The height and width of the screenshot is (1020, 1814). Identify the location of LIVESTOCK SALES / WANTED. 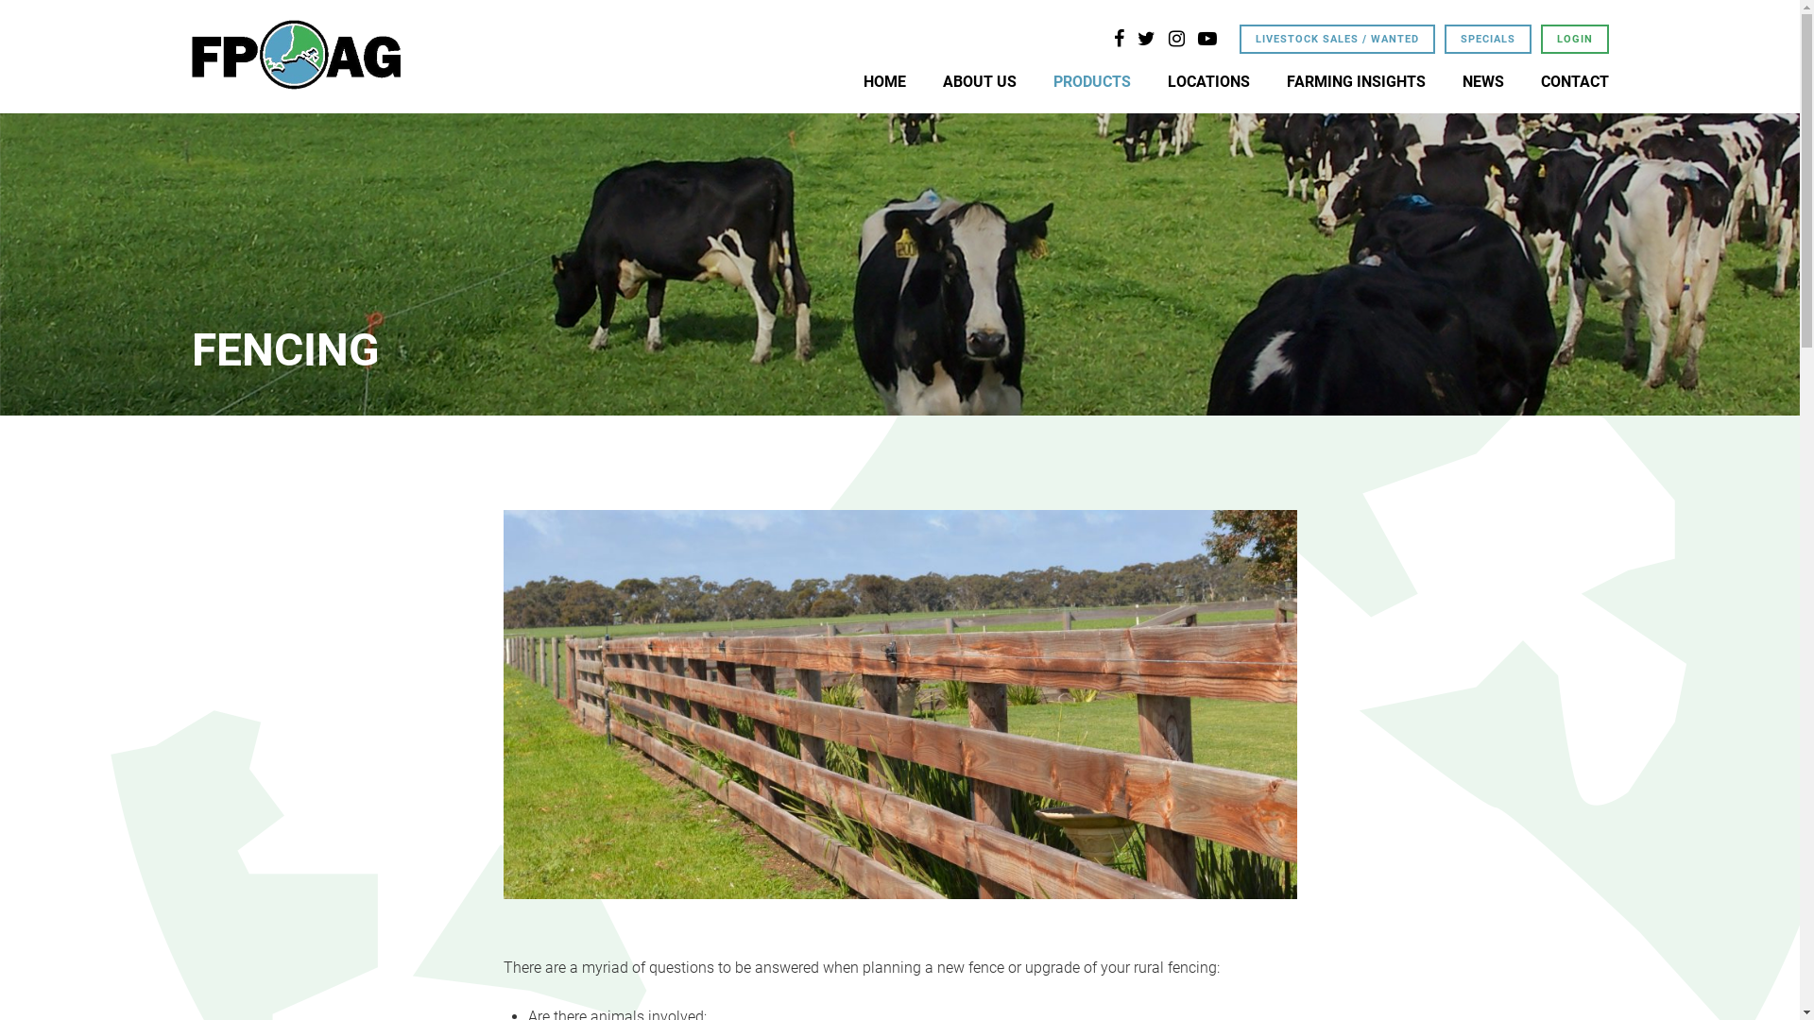
(1338, 40).